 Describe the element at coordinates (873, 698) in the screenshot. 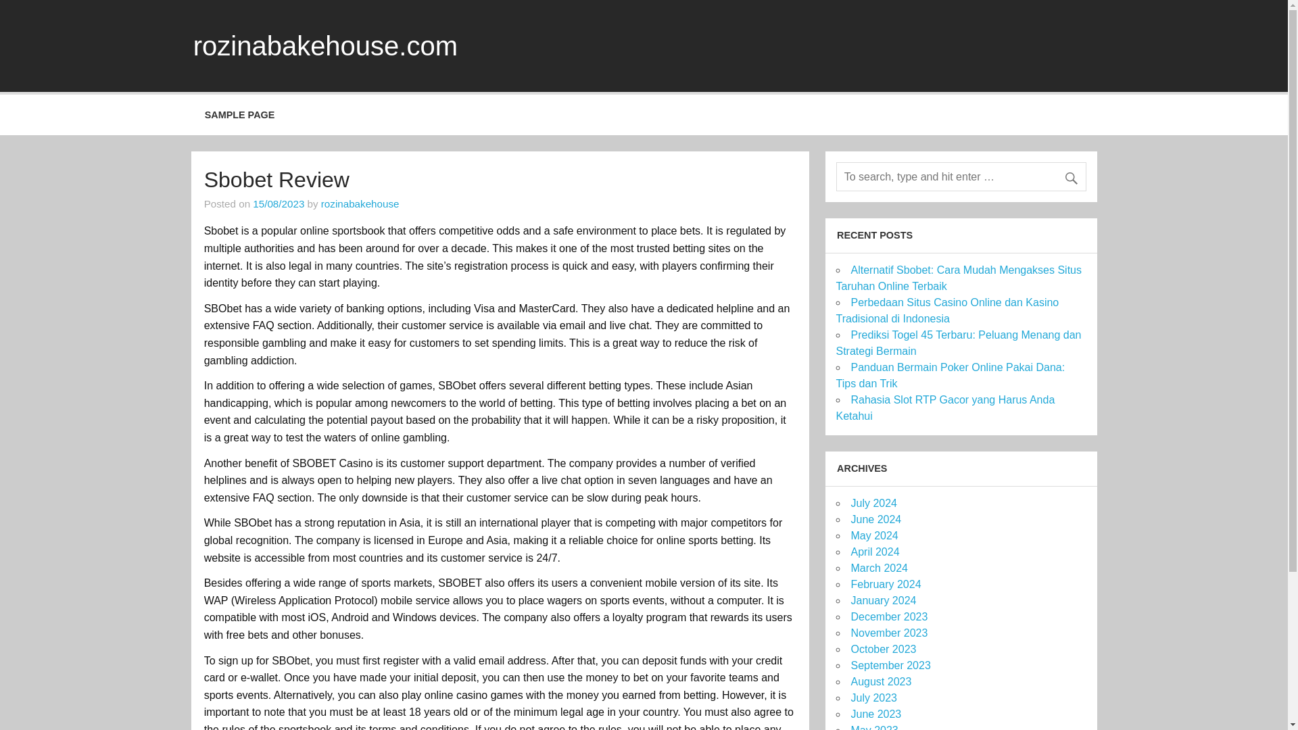

I see `July 2023` at that location.